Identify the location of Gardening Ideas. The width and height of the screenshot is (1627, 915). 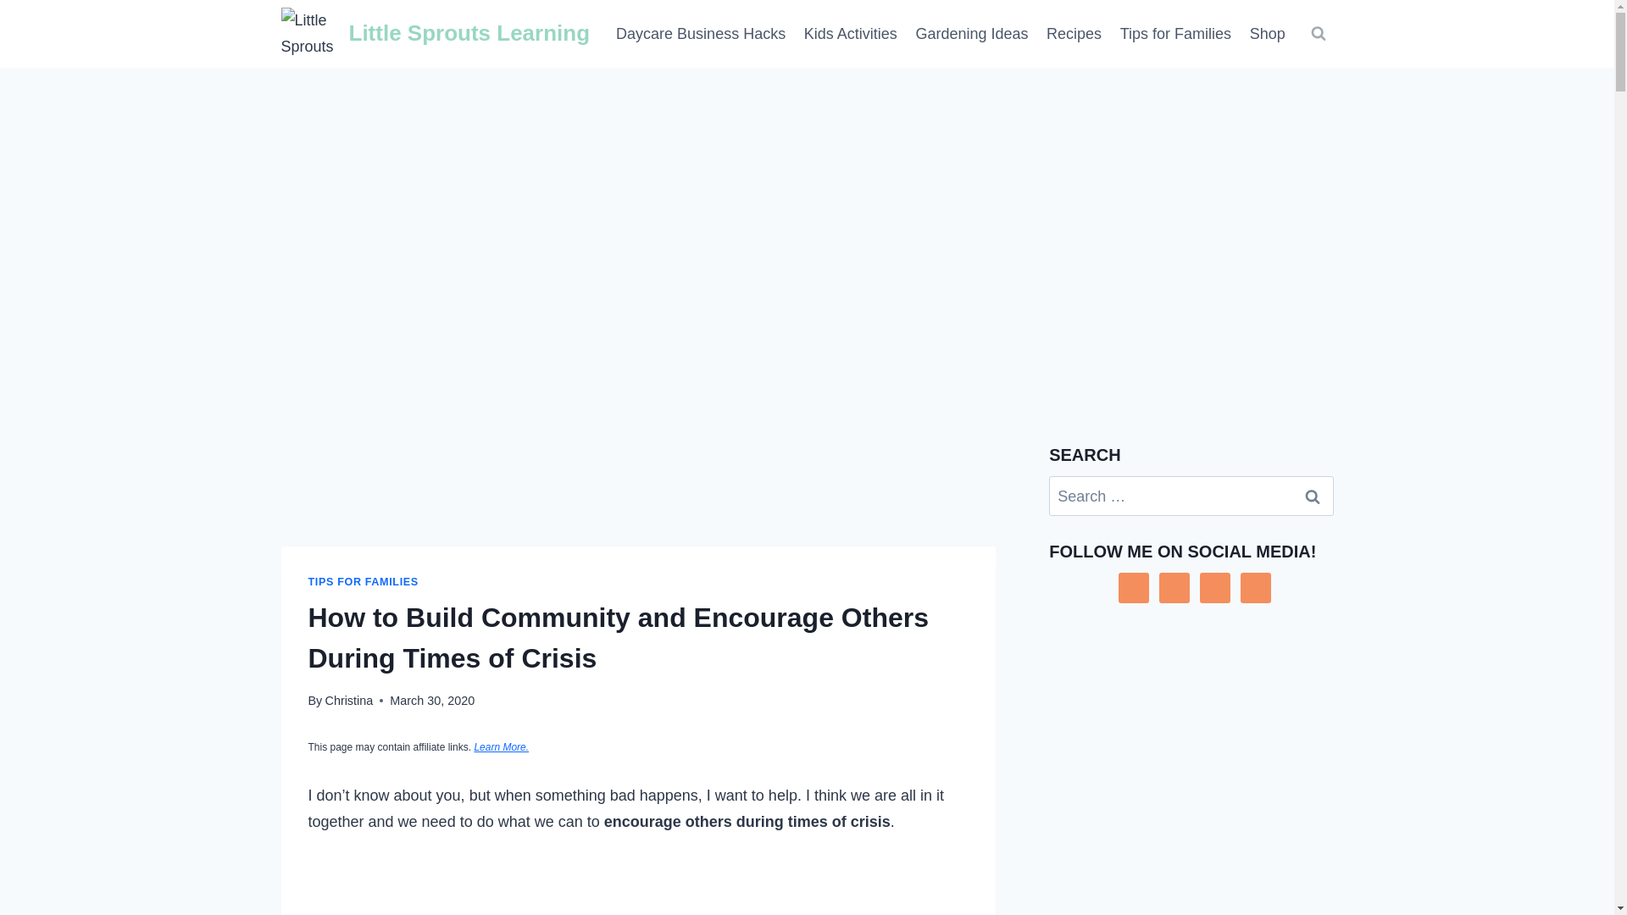
(971, 34).